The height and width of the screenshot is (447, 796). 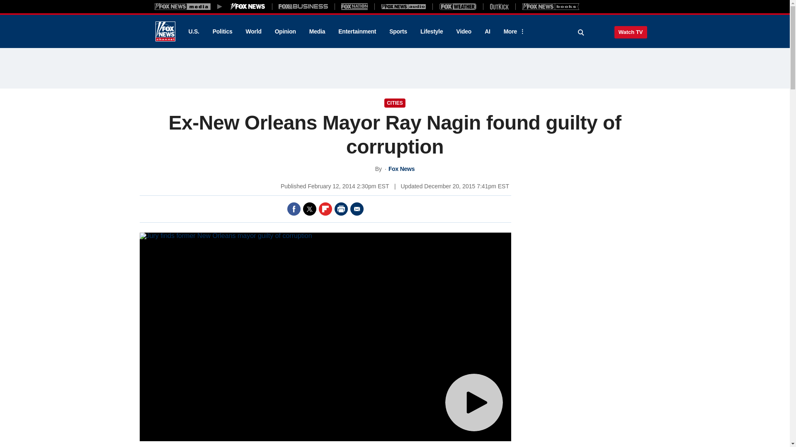 I want to click on Sports, so click(x=398, y=31).